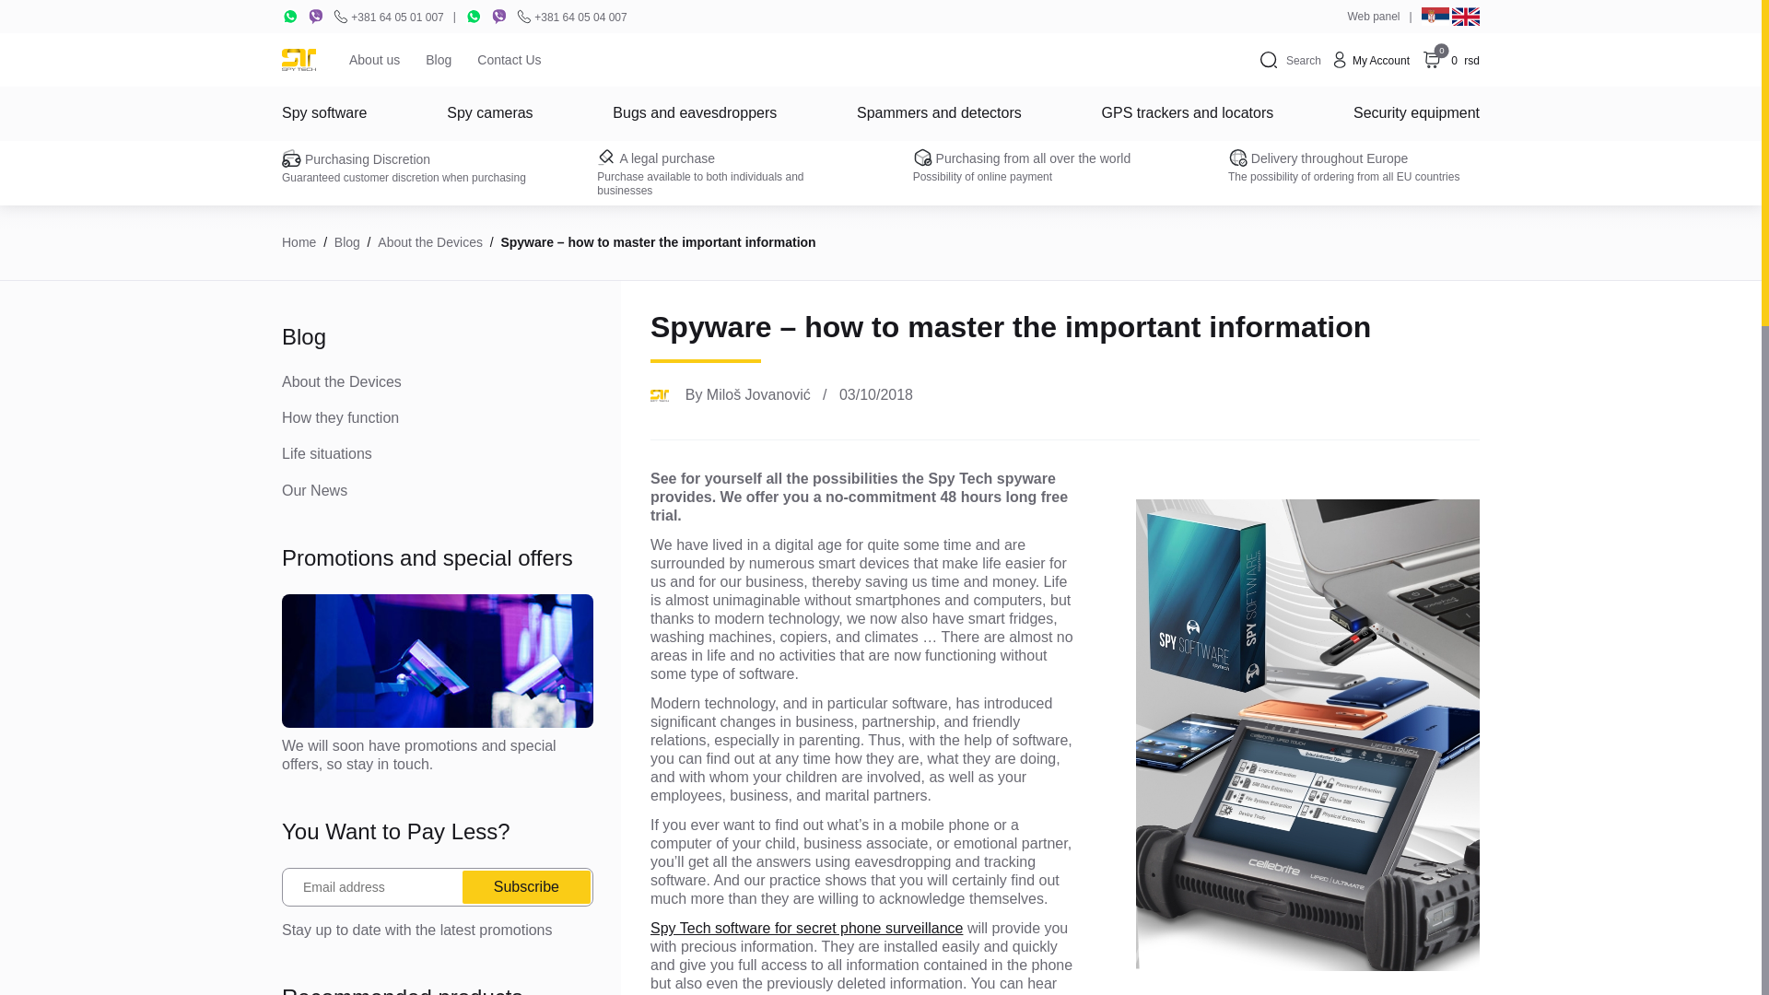  What do you see at coordinates (374, 60) in the screenshot?
I see `About us` at bounding box center [374, 60].